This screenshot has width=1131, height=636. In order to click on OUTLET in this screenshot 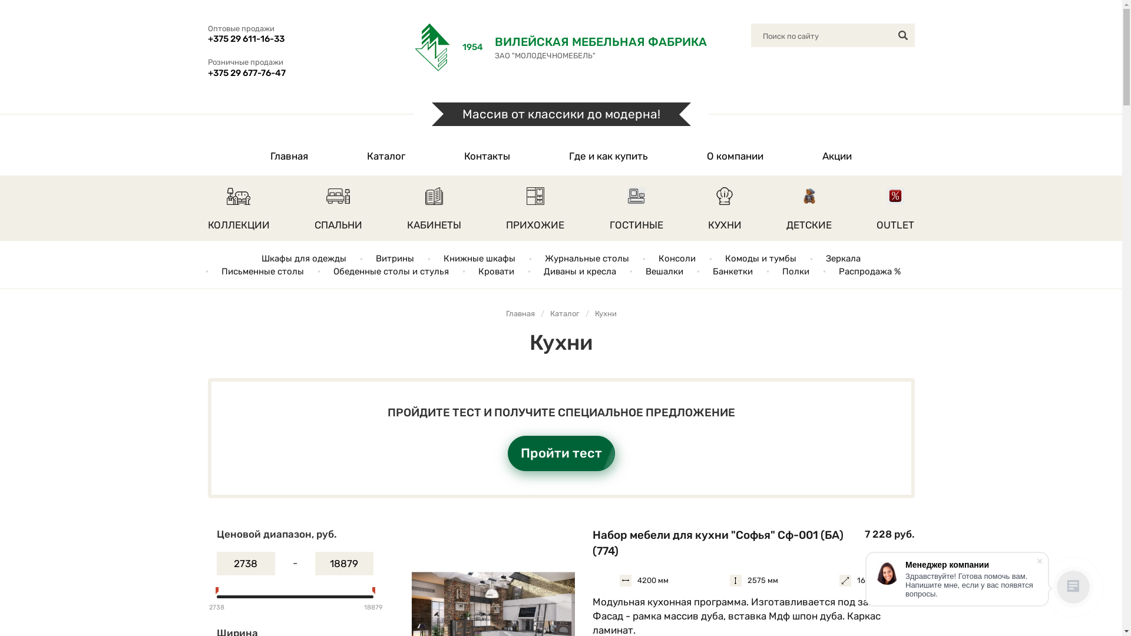, I will do `click(895, 208)`.